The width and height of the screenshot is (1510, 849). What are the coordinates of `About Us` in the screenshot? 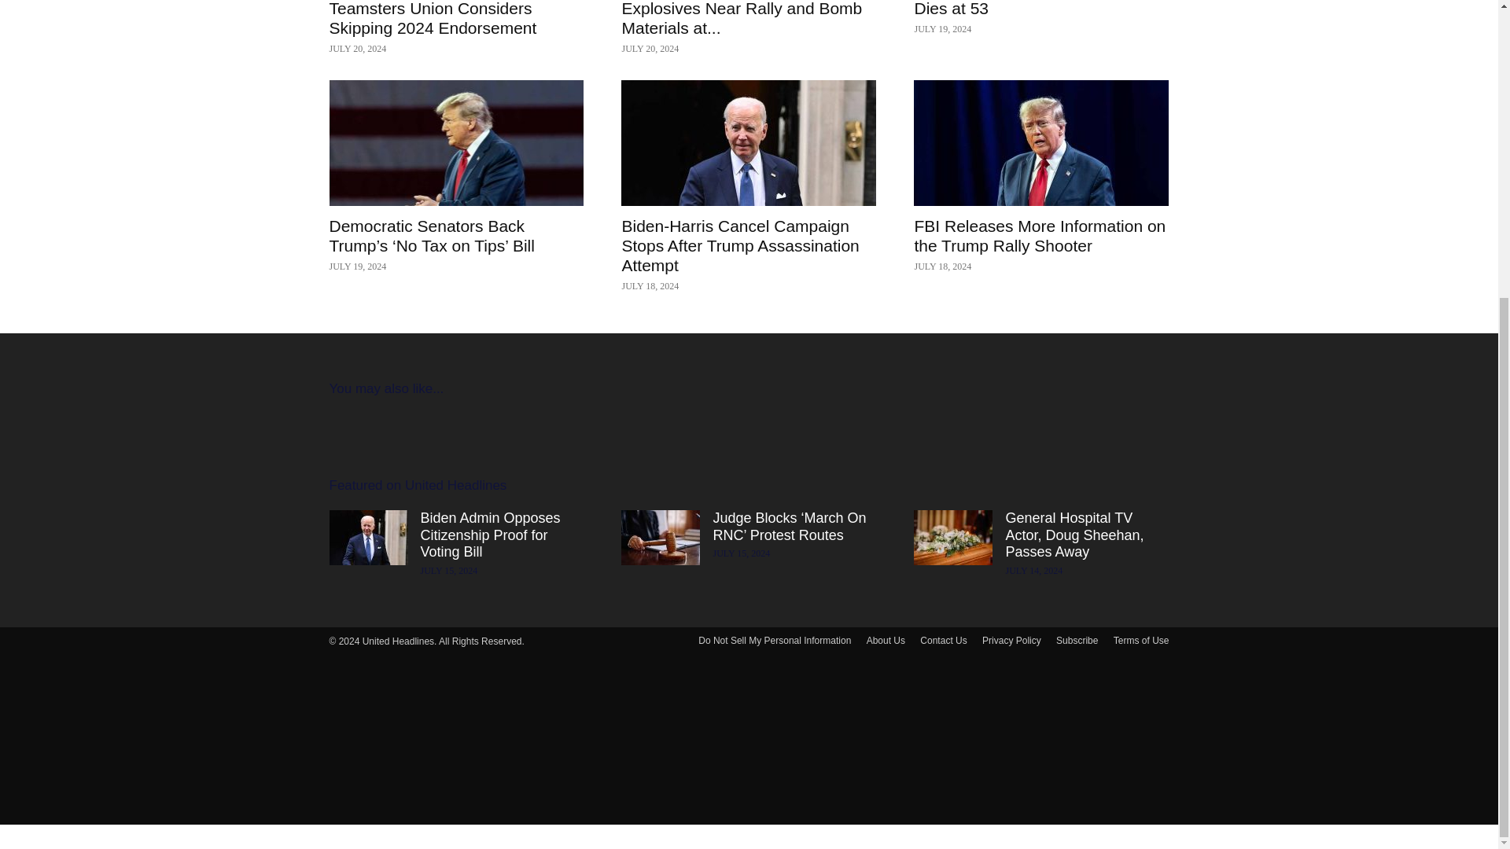 It's located at (886, 640).